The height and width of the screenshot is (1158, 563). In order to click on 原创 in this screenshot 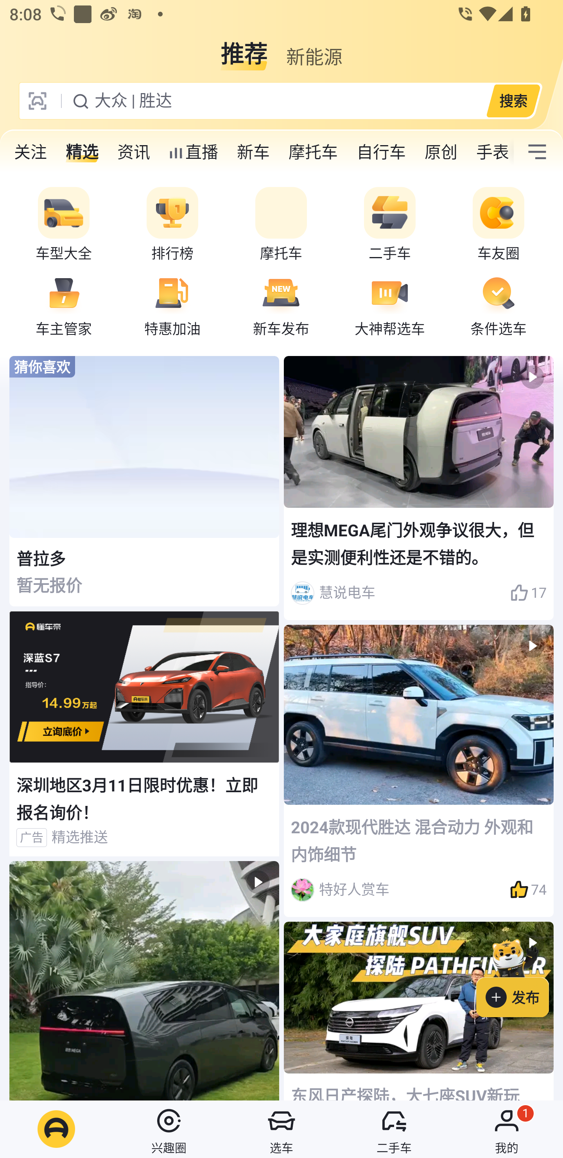, I will do `click(441, 152)`.